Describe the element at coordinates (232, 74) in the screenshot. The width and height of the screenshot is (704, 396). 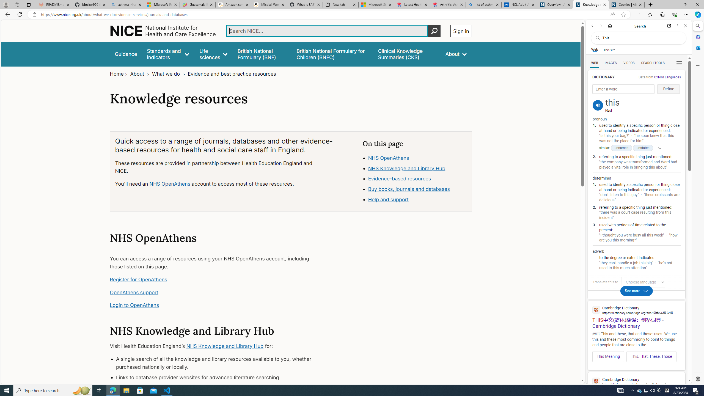
I see `Evidence and best practice resources` at that location.